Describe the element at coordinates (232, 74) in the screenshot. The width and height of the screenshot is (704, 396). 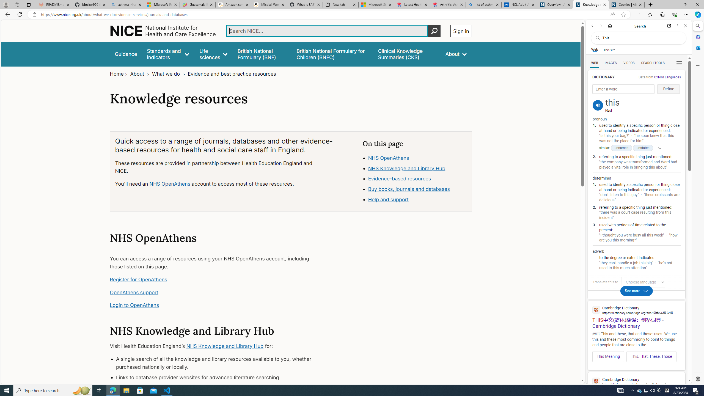
I see `Evidence and best practice resources` at that location.